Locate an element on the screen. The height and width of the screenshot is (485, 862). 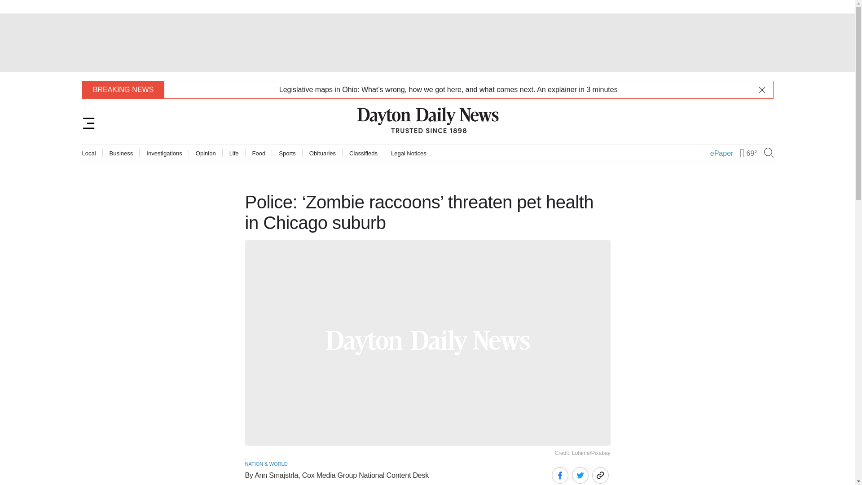
Opinion is located at coordinates (206, 153).